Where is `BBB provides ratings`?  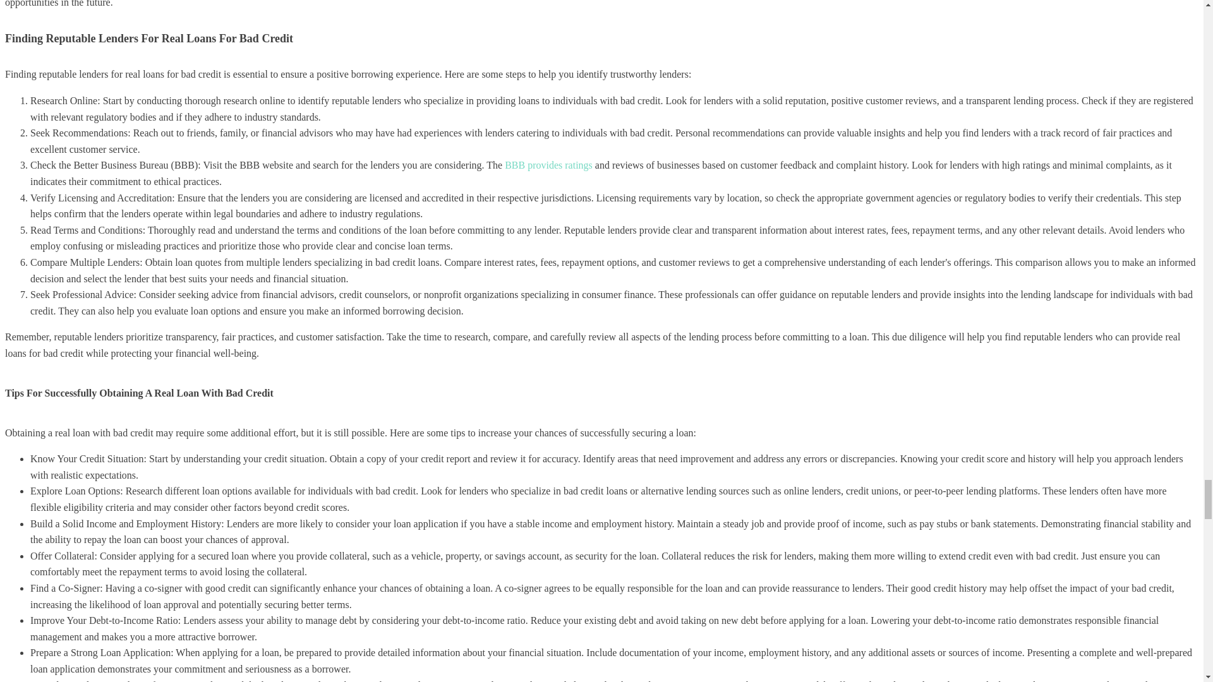 BBB provides ratings is located at coordinates (548, 165).